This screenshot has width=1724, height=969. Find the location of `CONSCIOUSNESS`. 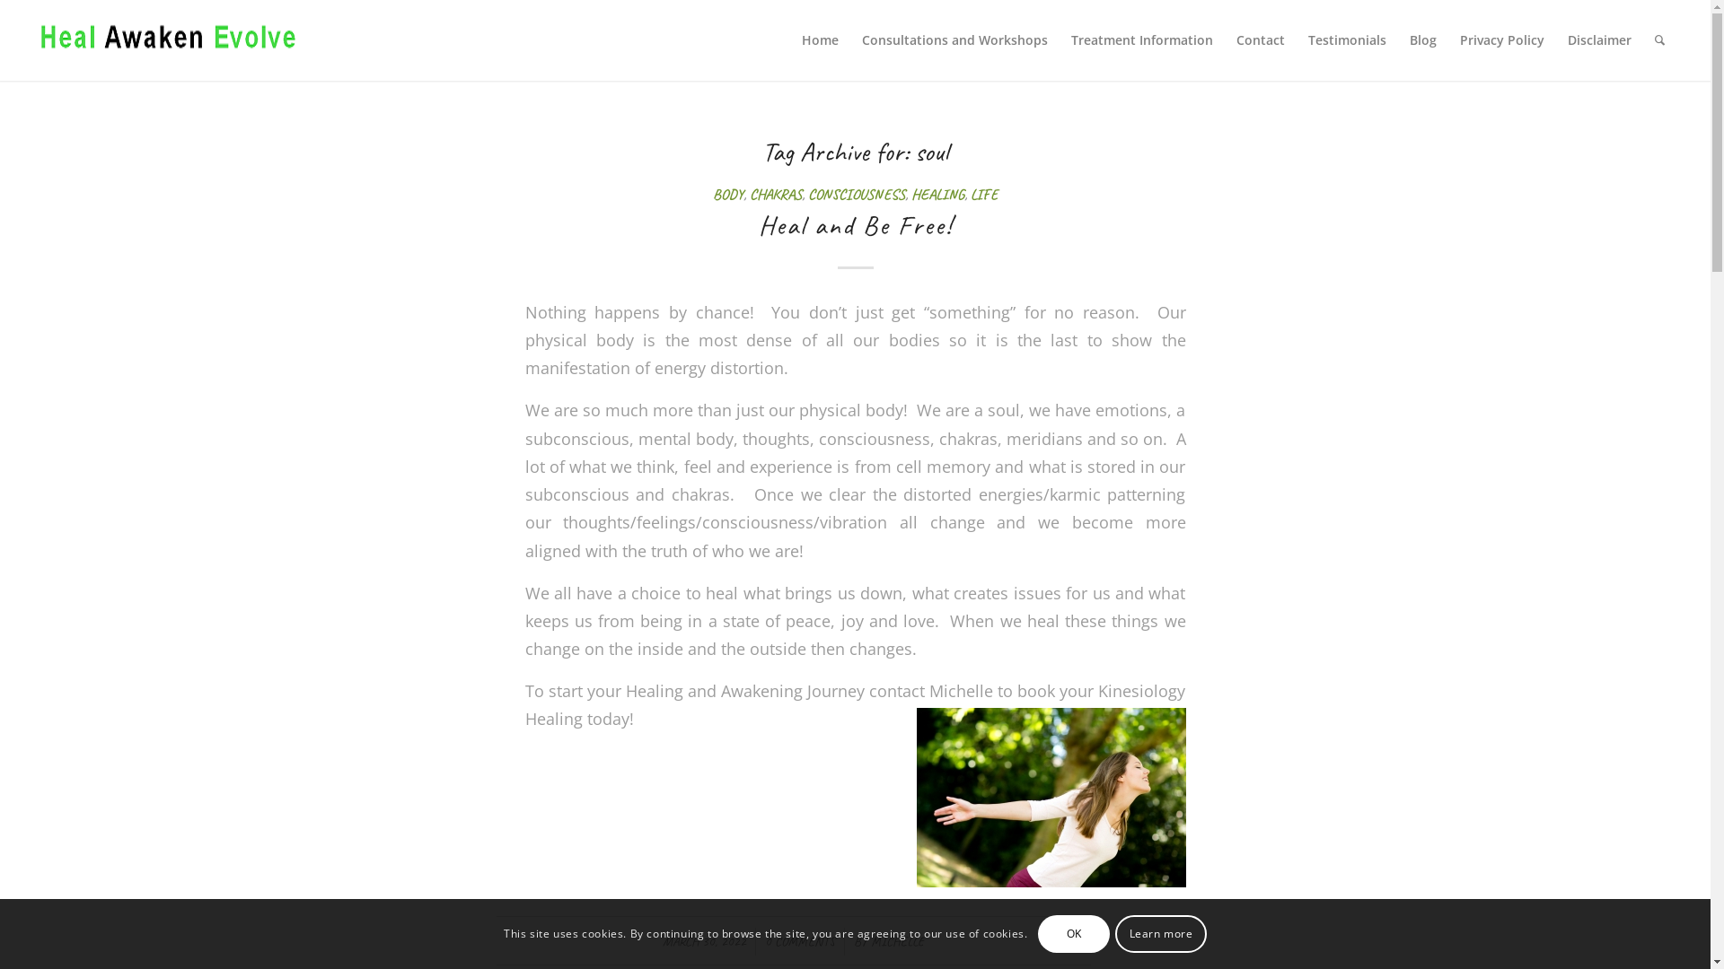

CONSCIOUSNESS is located at coordinates (857, 194).